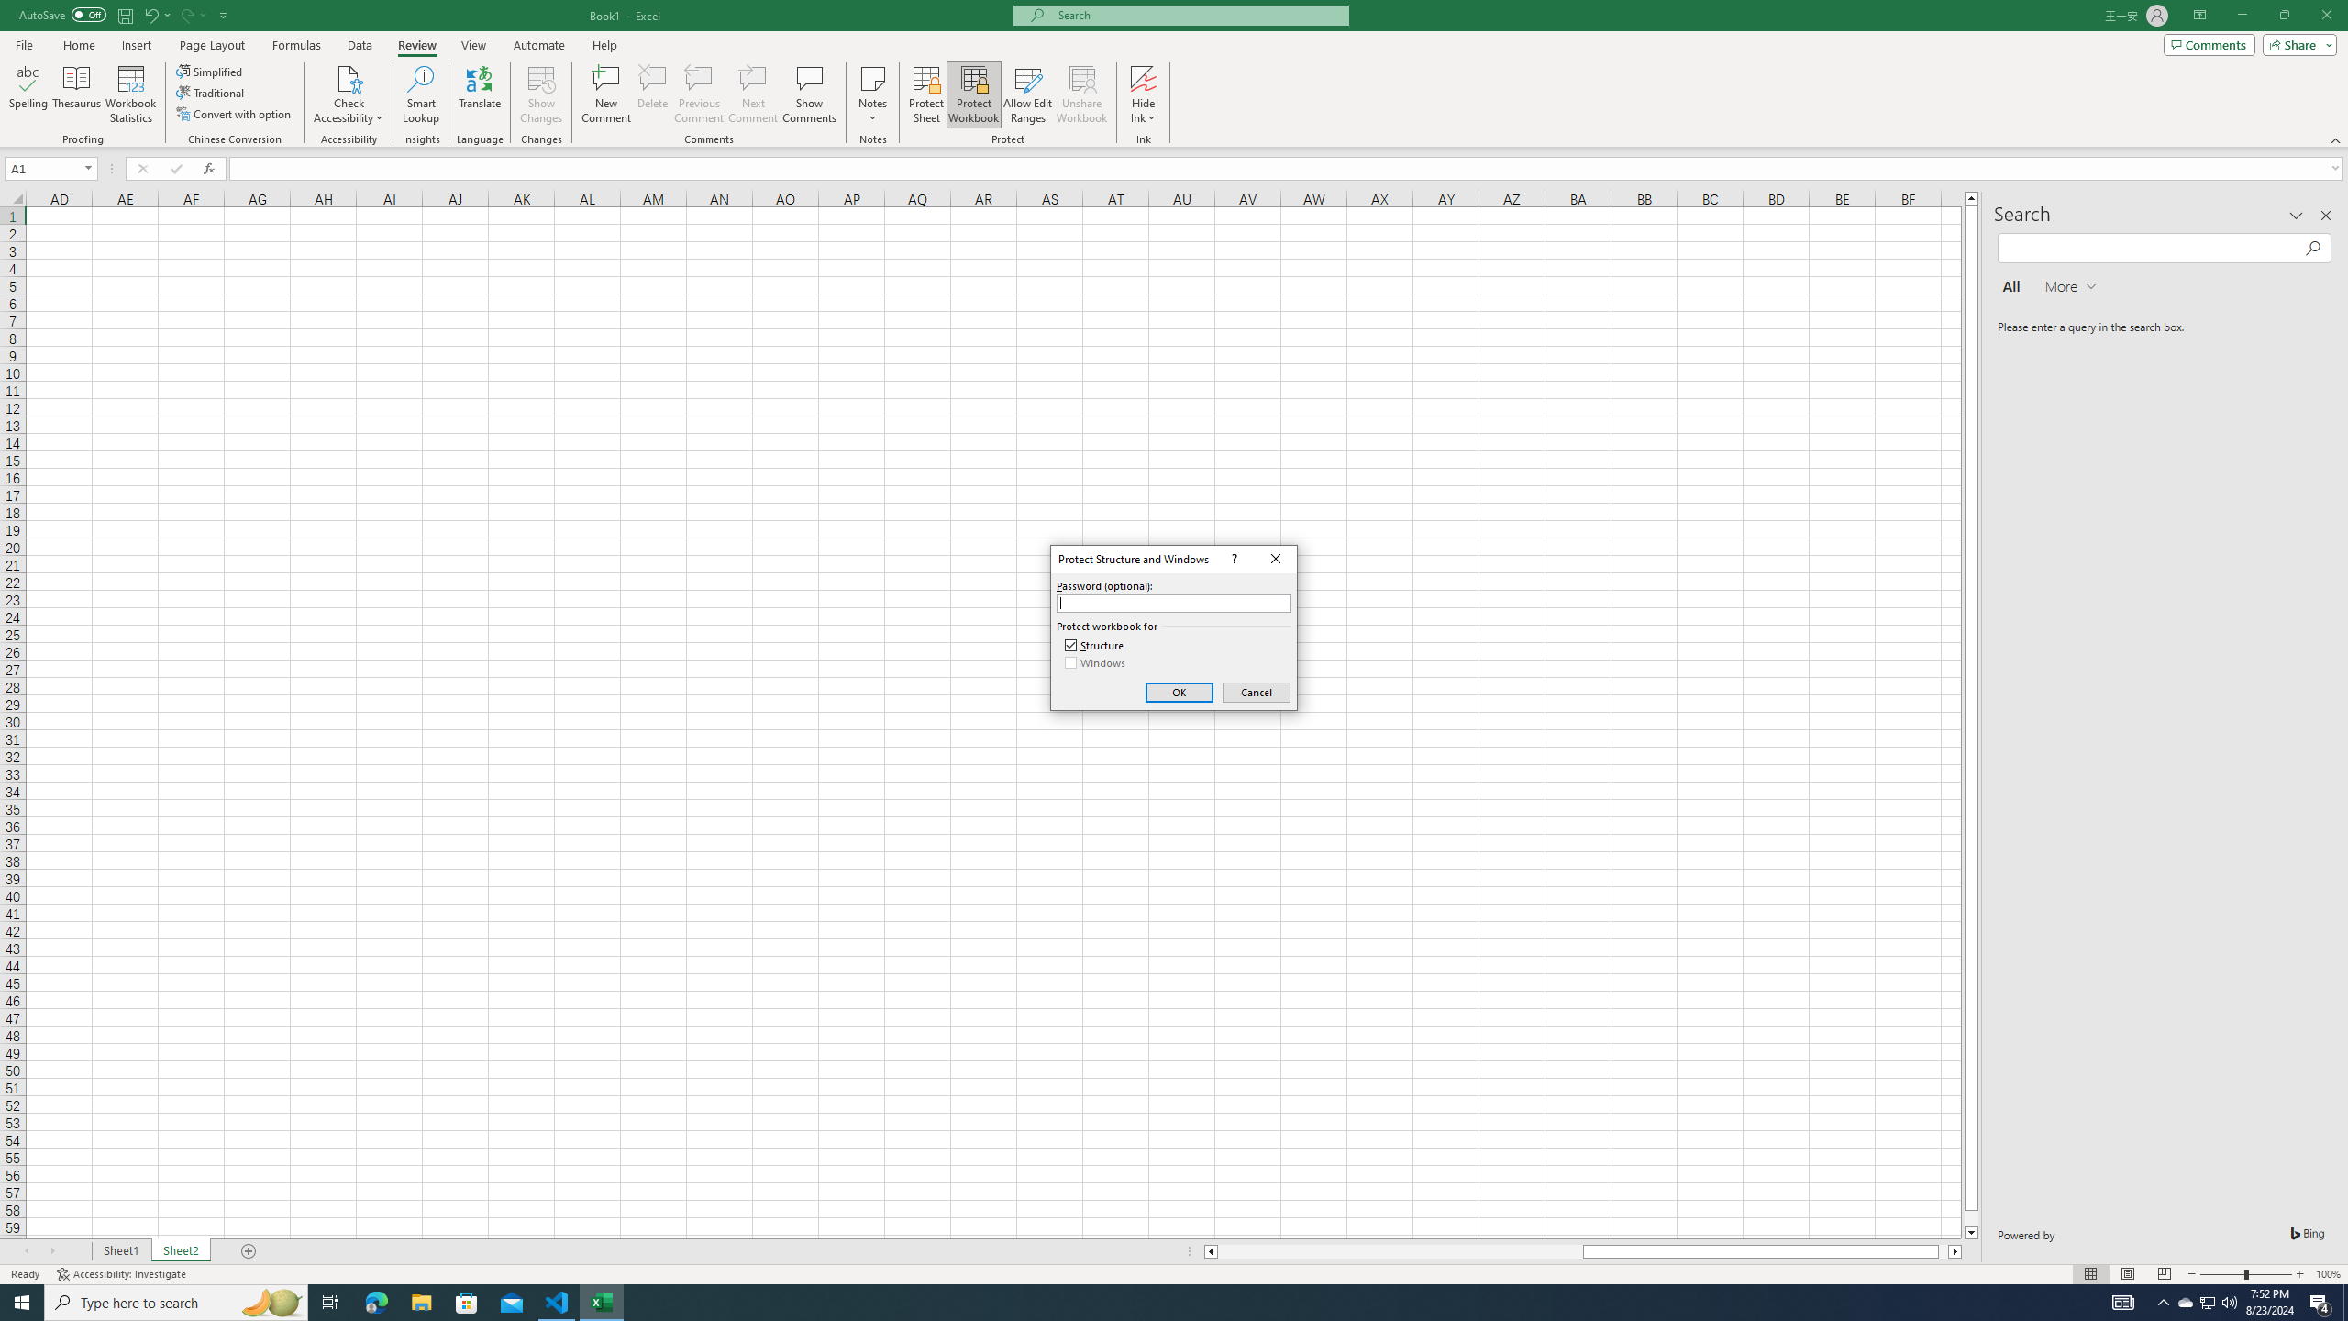 Image resolution: width=2348 pixels, height=1321 pixels. I want to click on Running applications, so click(1157, 1303).